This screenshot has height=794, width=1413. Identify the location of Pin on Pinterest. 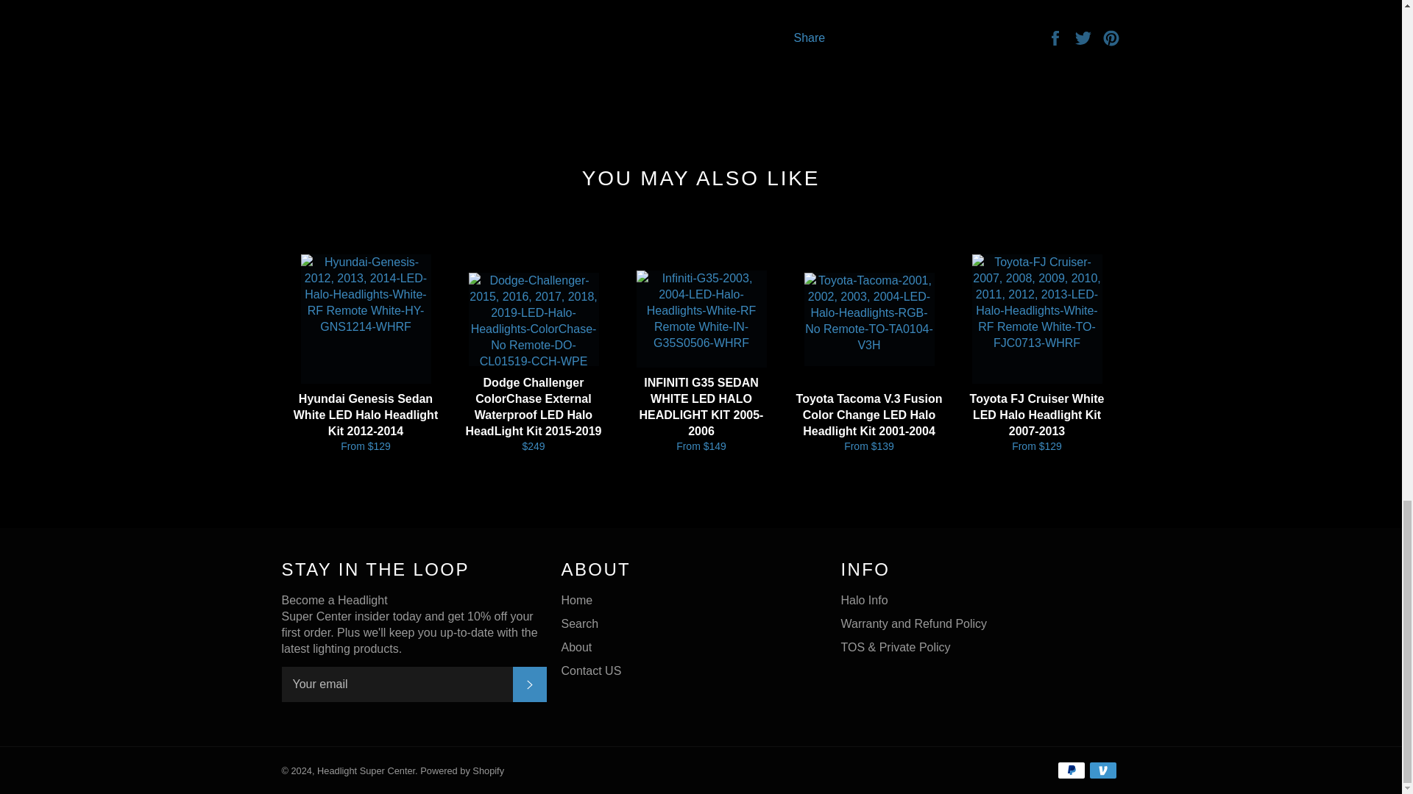
(1111, 37).